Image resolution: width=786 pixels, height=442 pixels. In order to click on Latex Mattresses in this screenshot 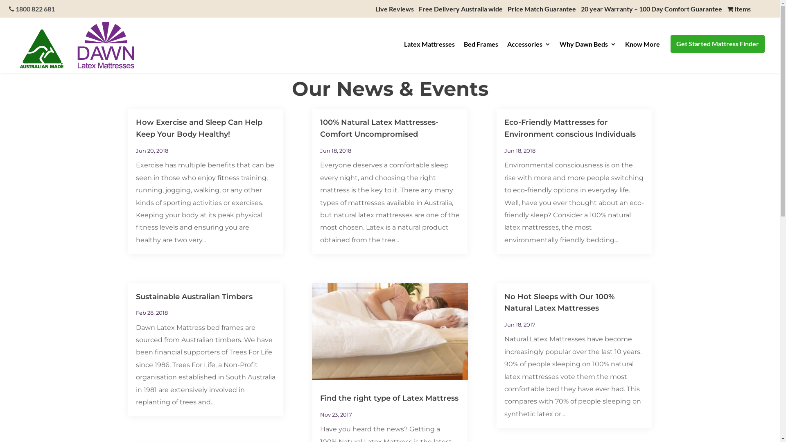, I will do `click(429, 47)`.